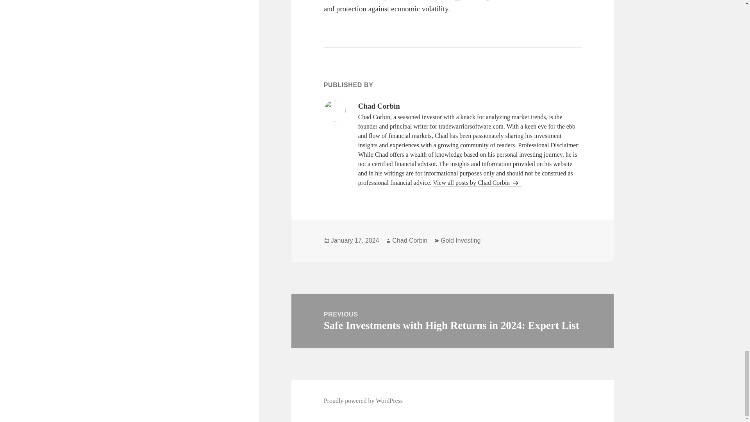 This screenshot has width=750, height=422. What do you see at coordinates (410, 241) in the screenshot?
I see `Chad Corbin` at bounding box center [410, 241].